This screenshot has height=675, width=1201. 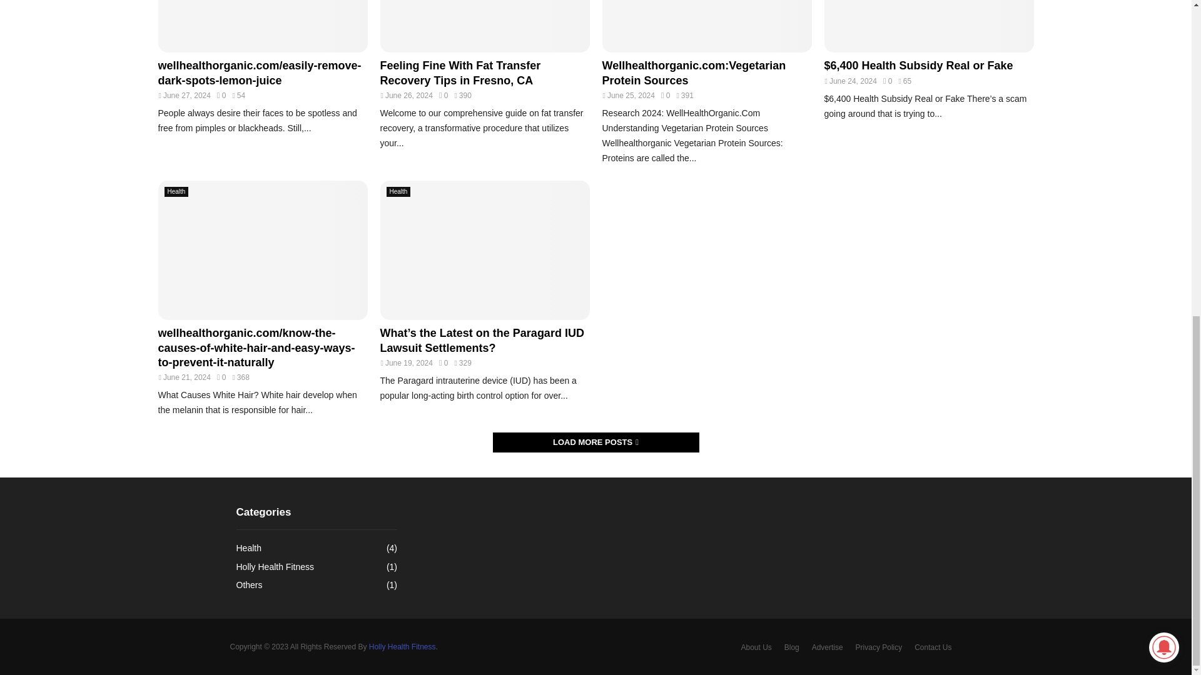 I want to click on  Wellhealthorganic.com:Vegetarian Protein Sources , so click(x=693, y=72).